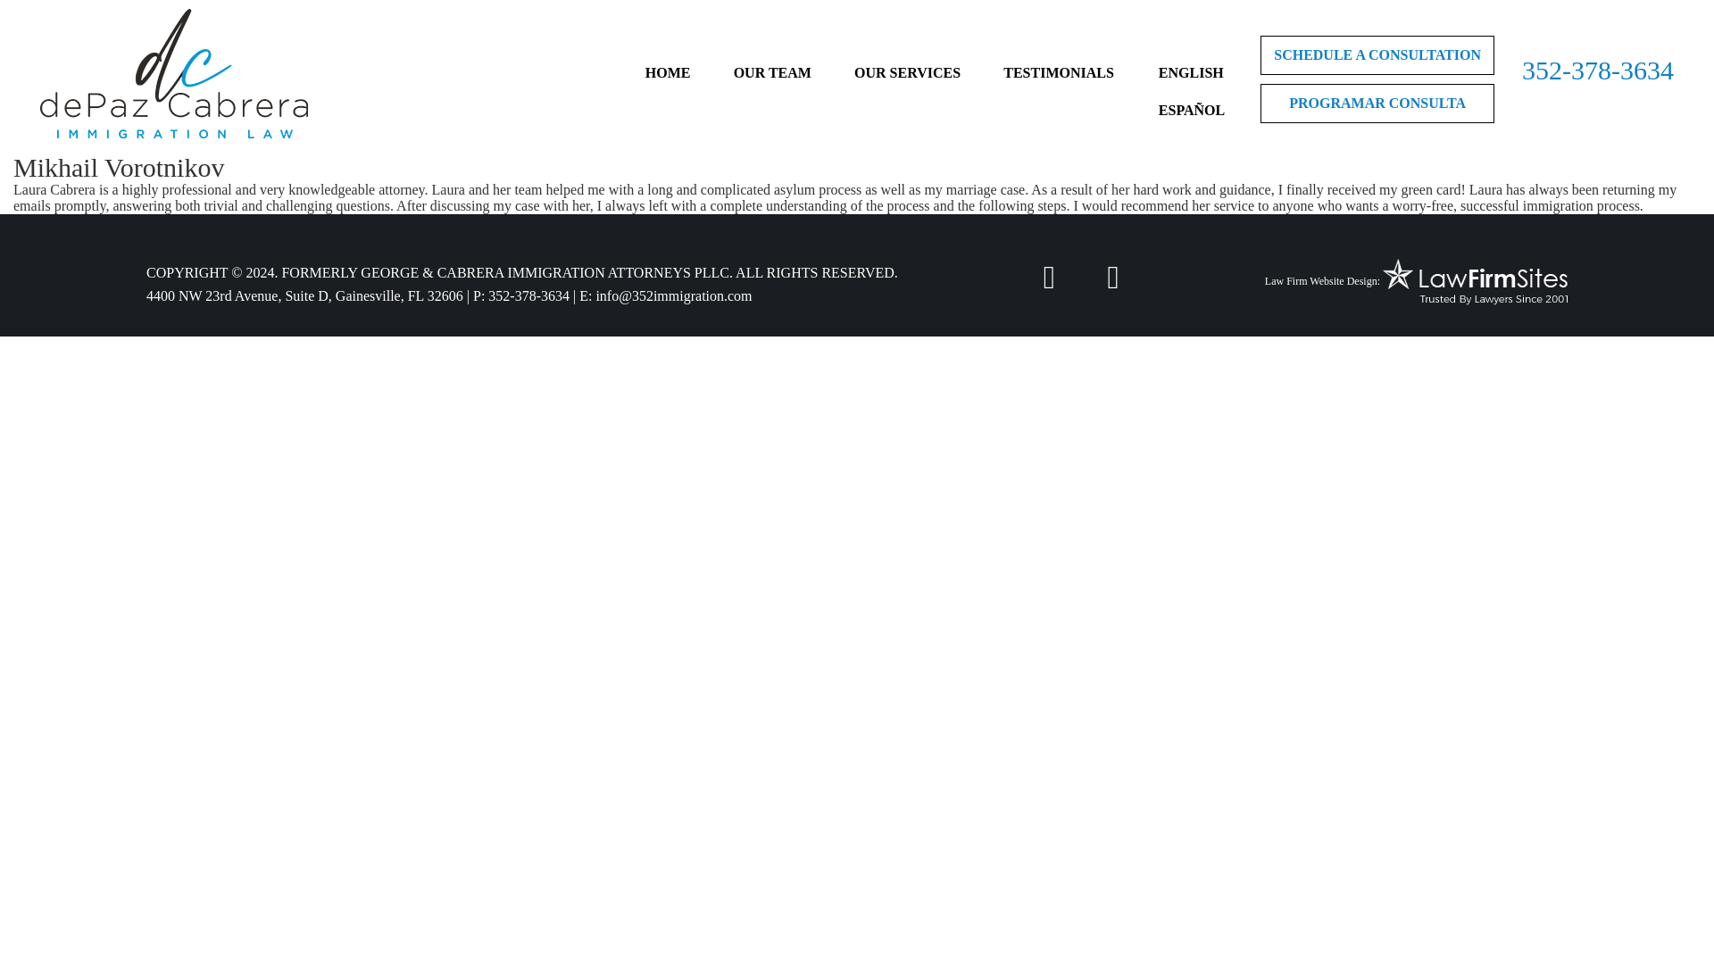 This screenshot has width=1714, height=964. Describe the element at coordinates (668, 72) in the screenshot. I see `HOME` at that location.